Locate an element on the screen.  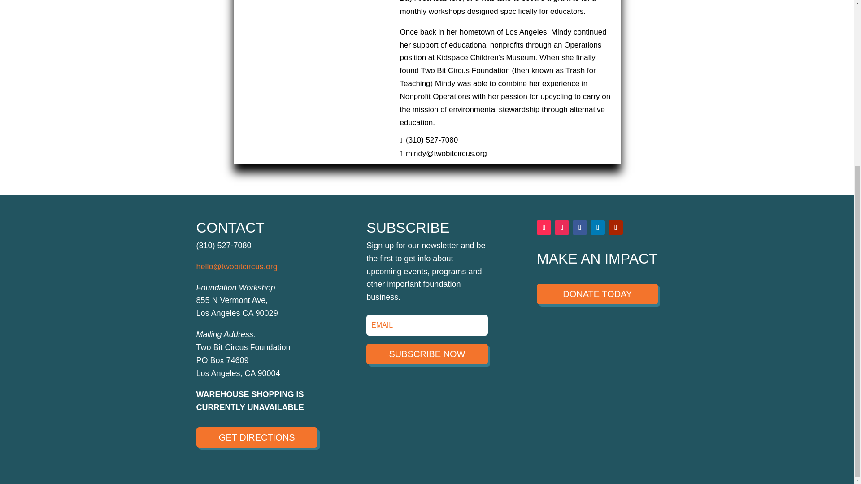
Follow on Instagram is located at coordinates (561, 228).